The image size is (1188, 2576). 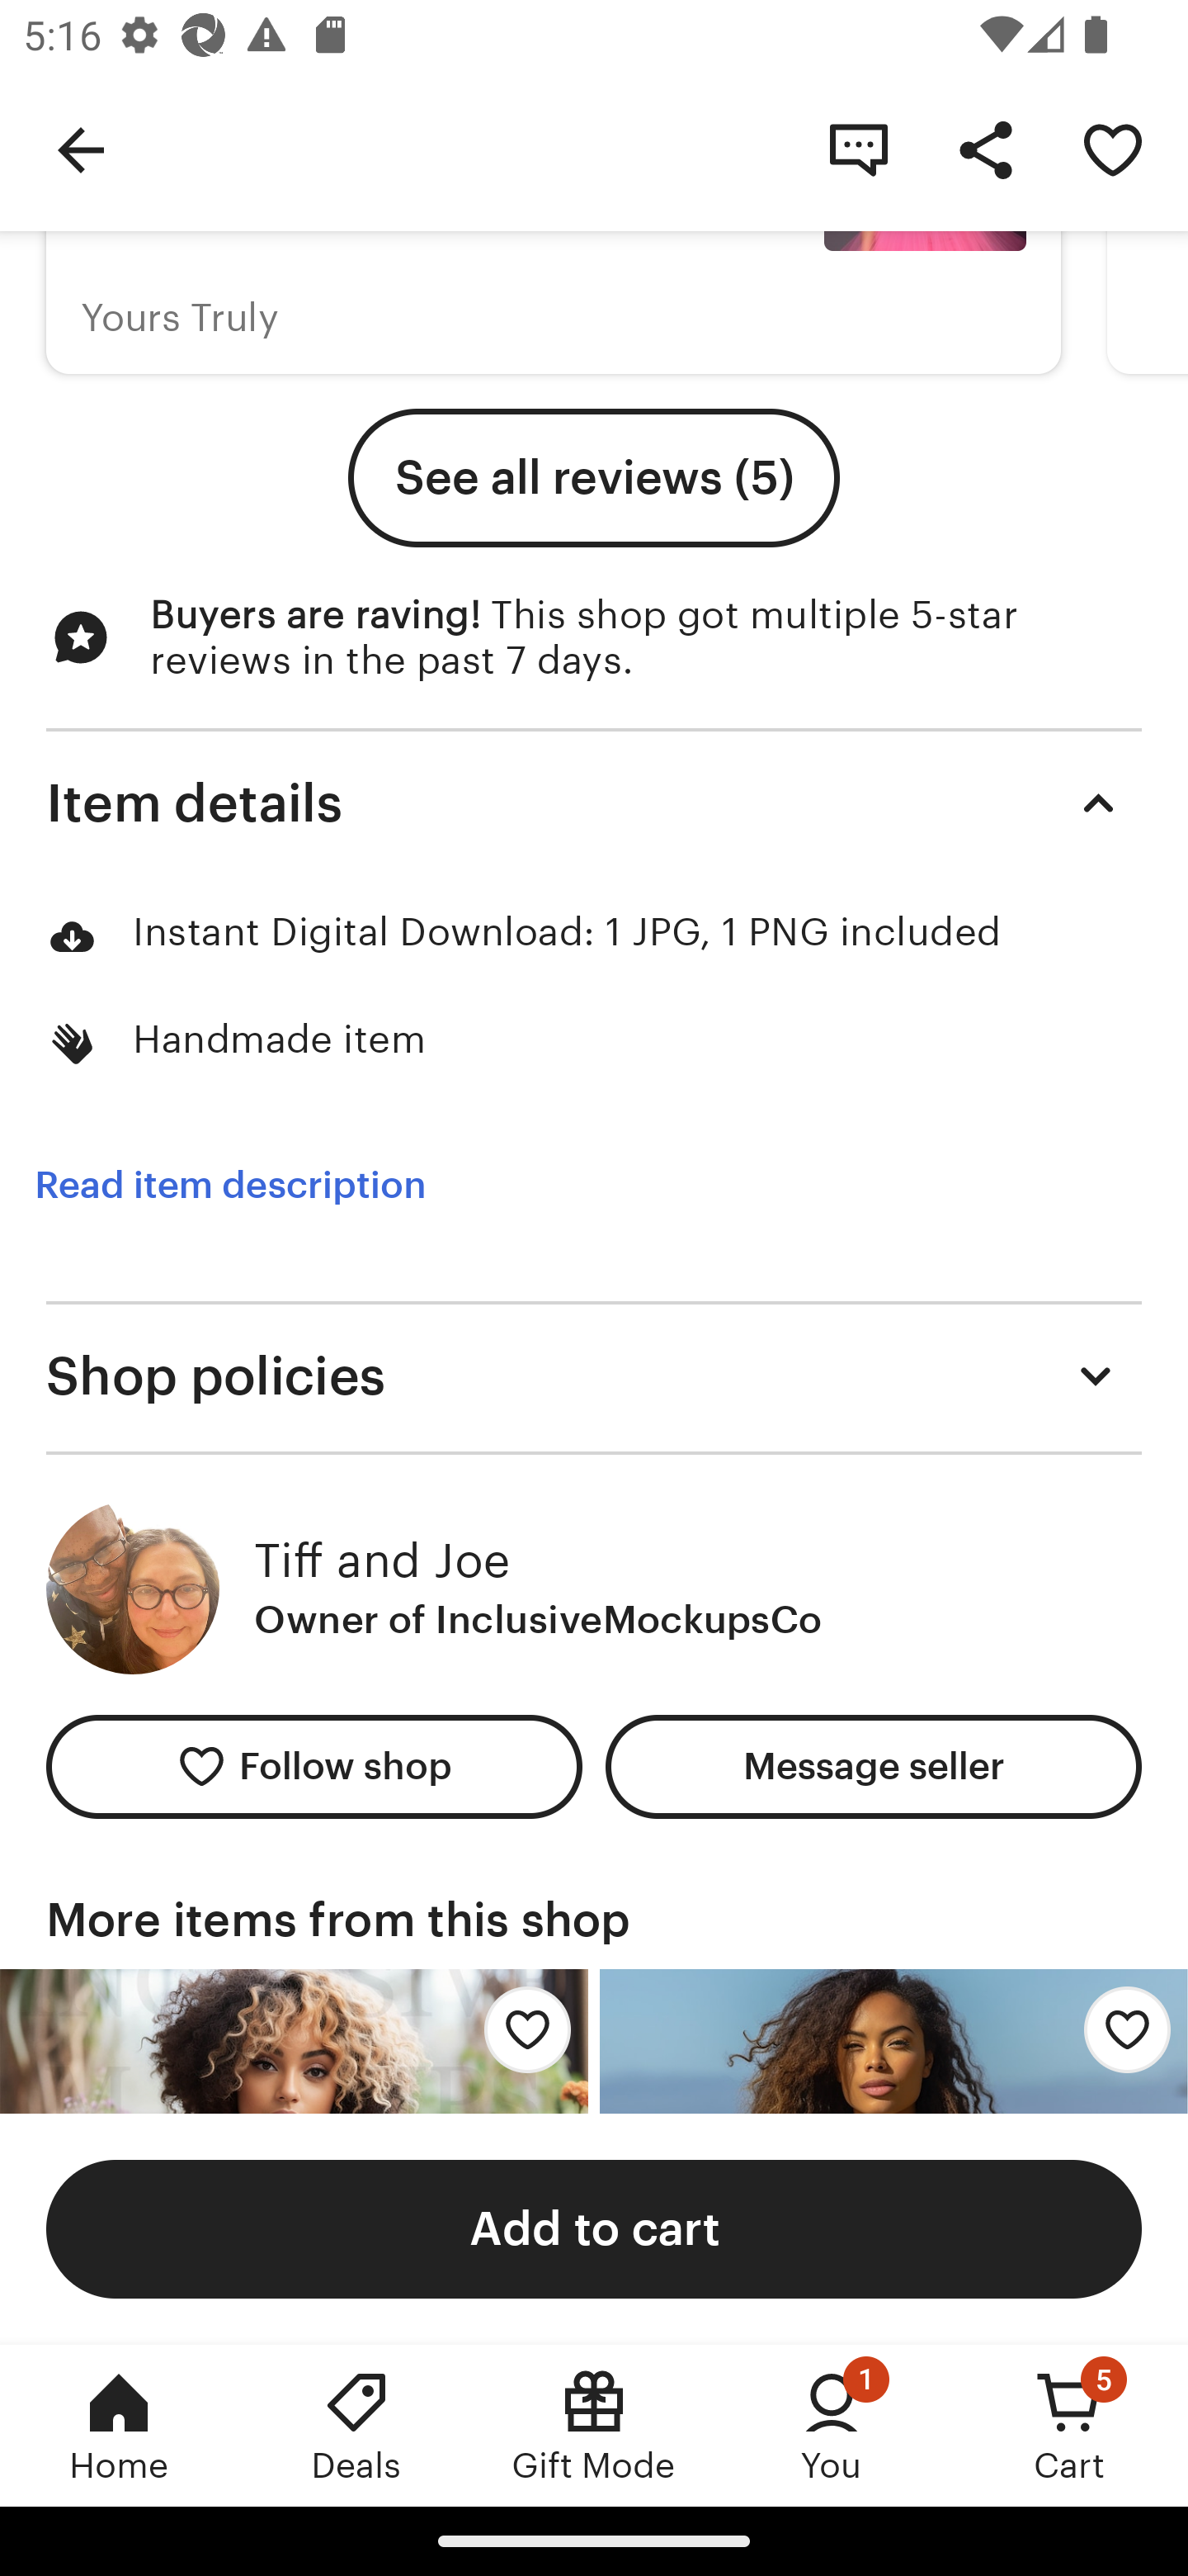 I want to click on Contact shop, so click(x=858, y=149).